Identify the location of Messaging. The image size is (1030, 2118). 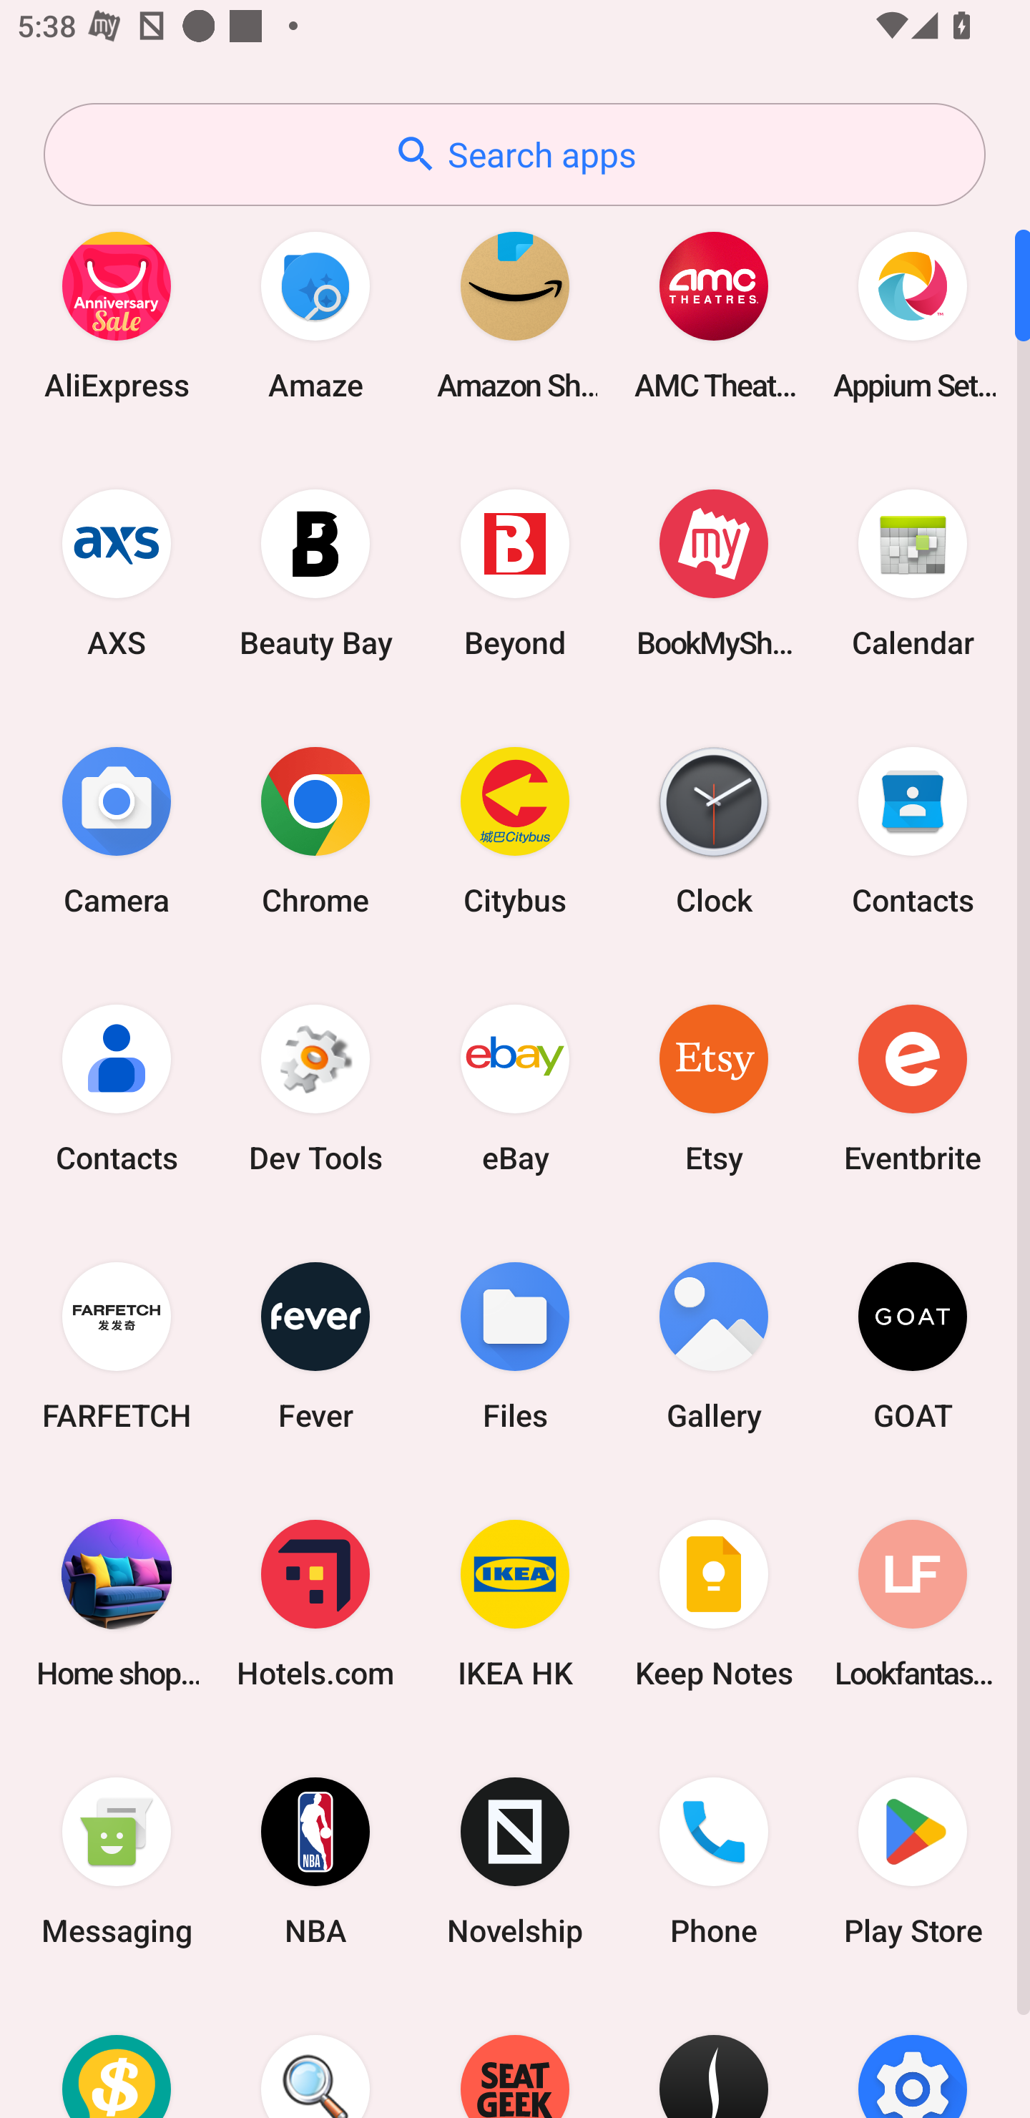
(117, 1862).